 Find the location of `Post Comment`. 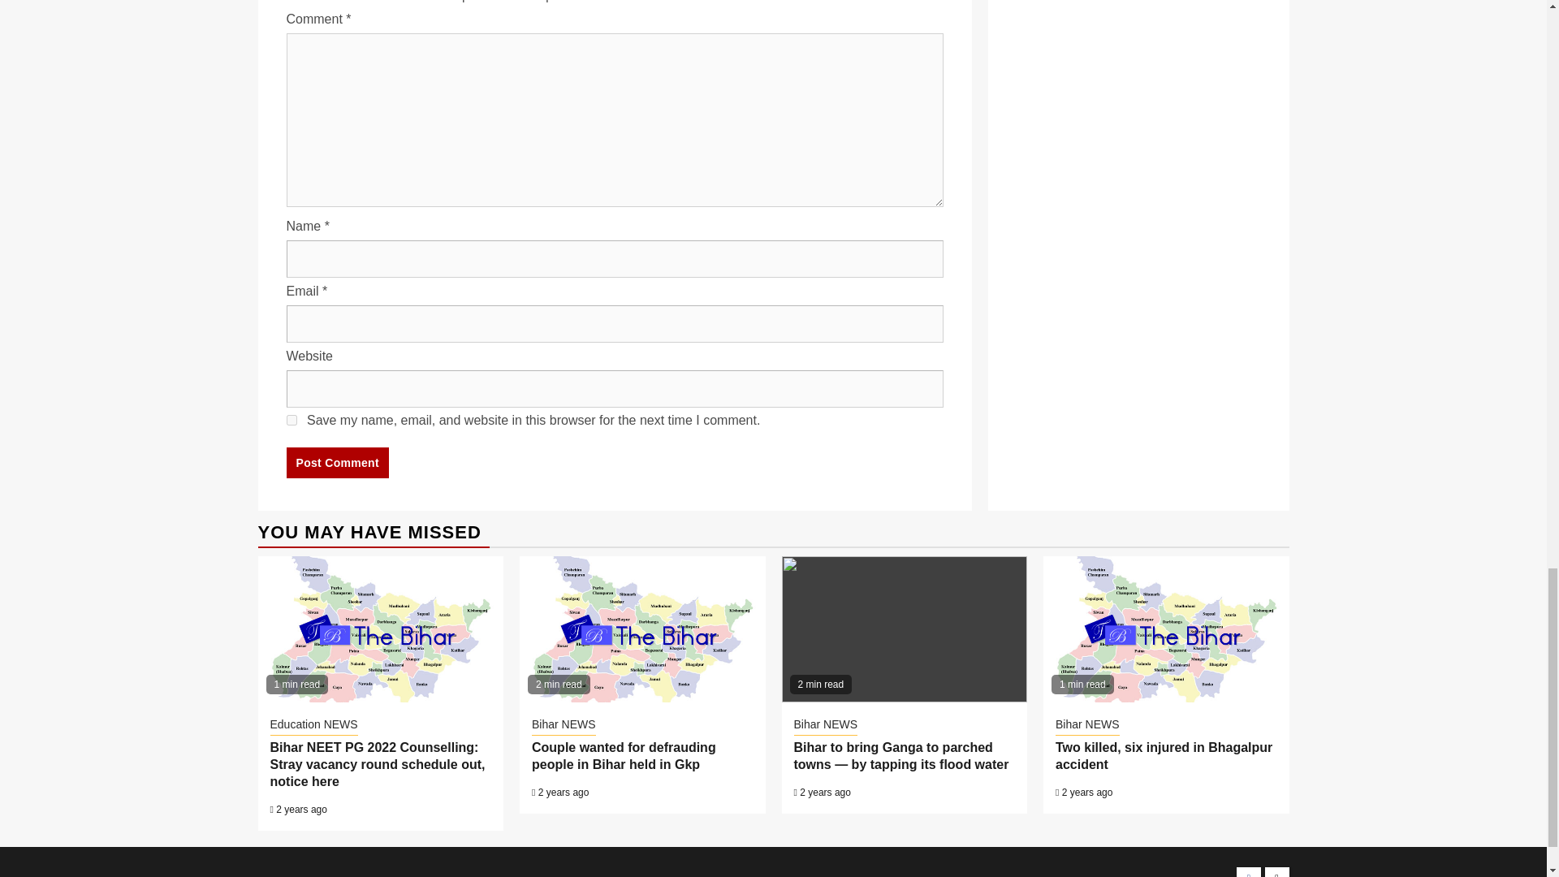

Post Comment is located at coordinates (336, 462).